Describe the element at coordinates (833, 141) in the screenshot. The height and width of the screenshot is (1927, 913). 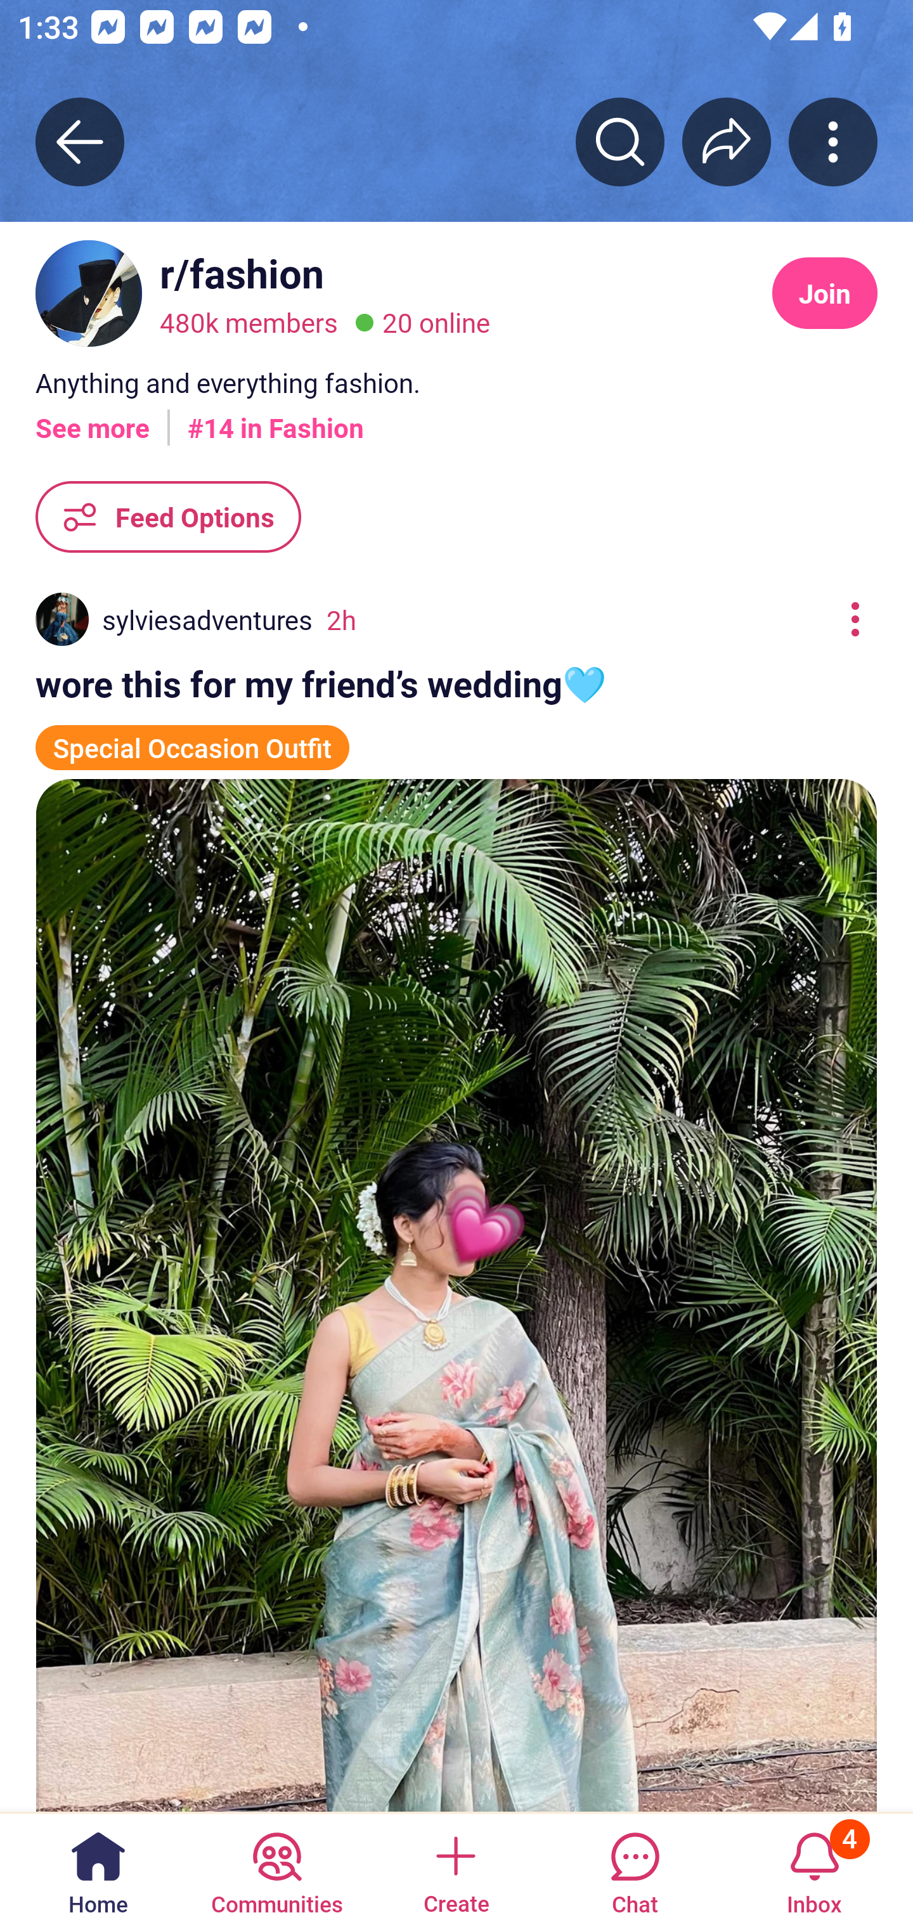
I see `More community actions` at that location.